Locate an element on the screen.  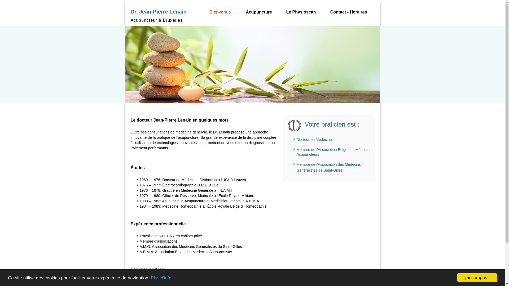
Contact - Horaires is located at coordinates (349, 12).